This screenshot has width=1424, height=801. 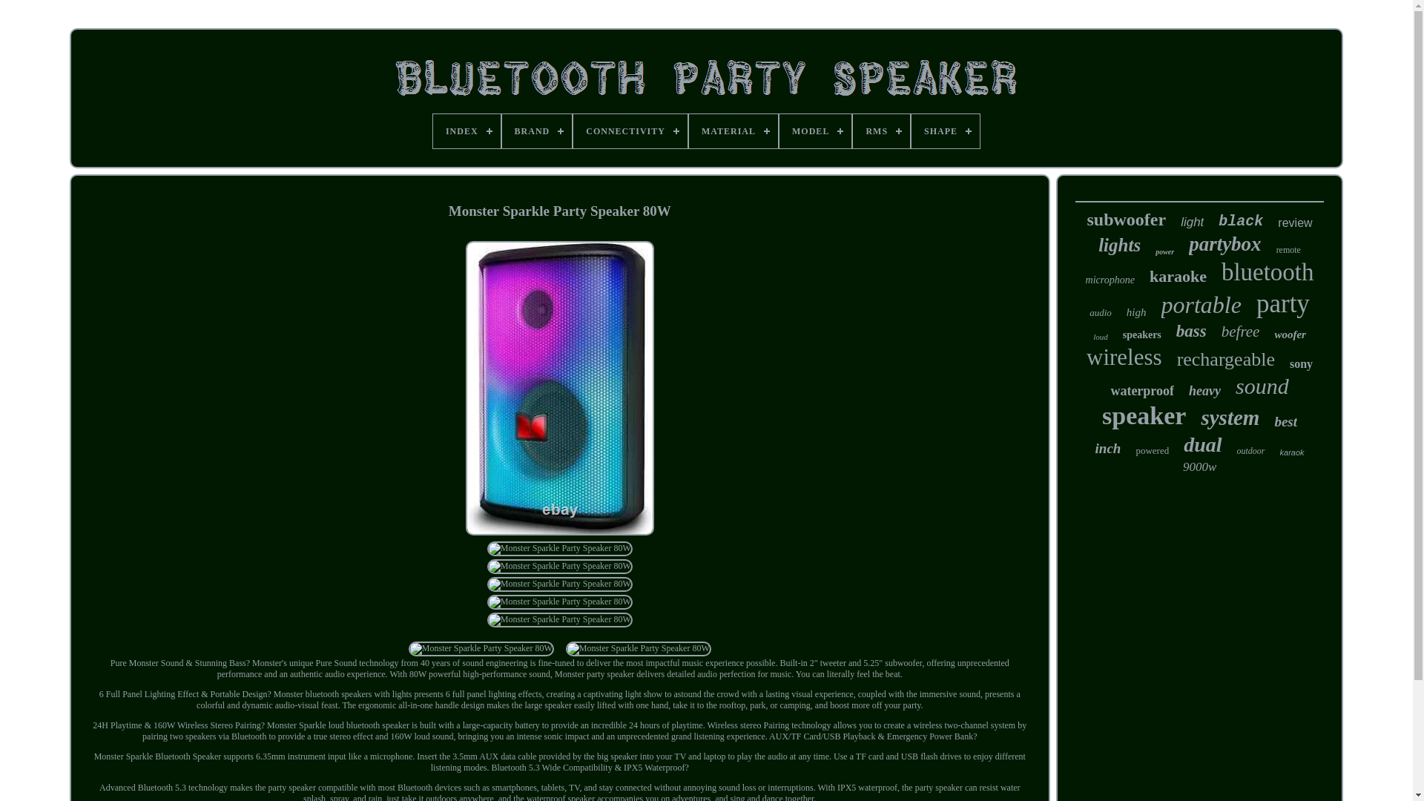 What do you see at coordinates (559, 620) in the screenshot?
I see `Monster Sparkle Party Speaker 80W` at bounding box center [559, 620].